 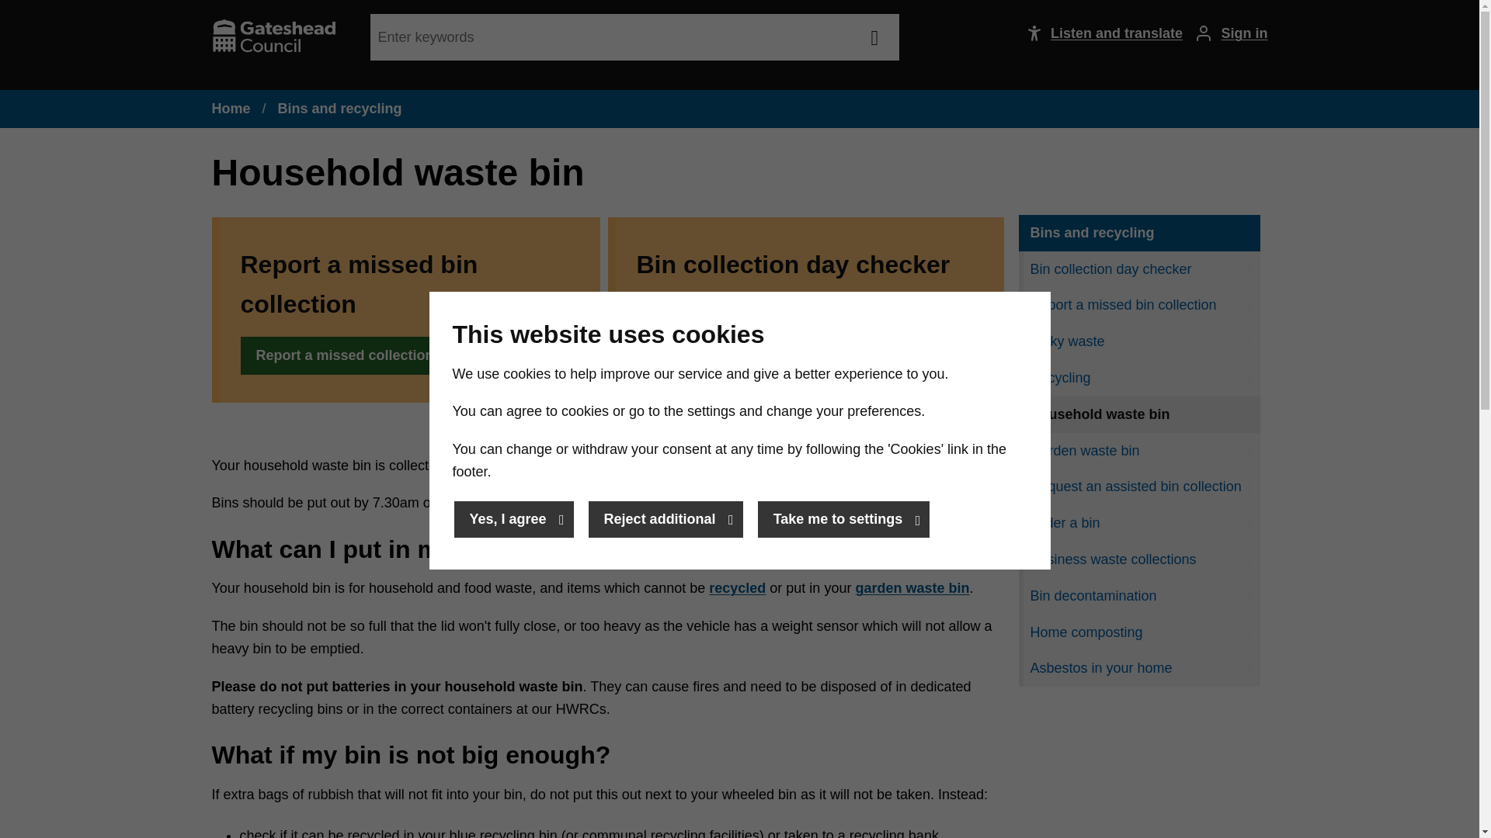 I want to click on Bulky waste, so click(x=1138, y=341).